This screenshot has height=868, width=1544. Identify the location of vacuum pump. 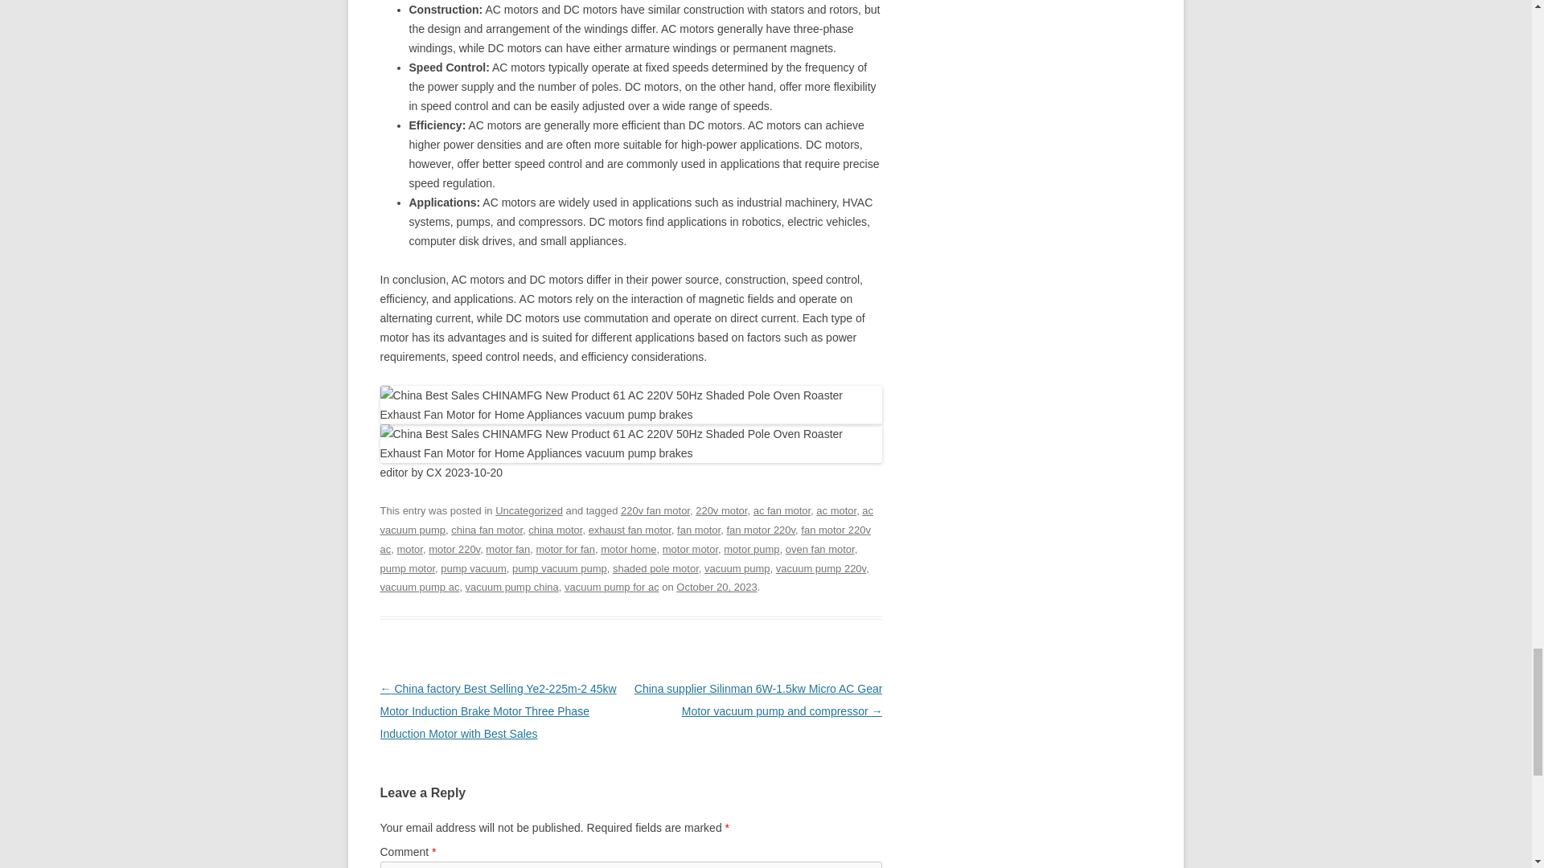
(737, 567).